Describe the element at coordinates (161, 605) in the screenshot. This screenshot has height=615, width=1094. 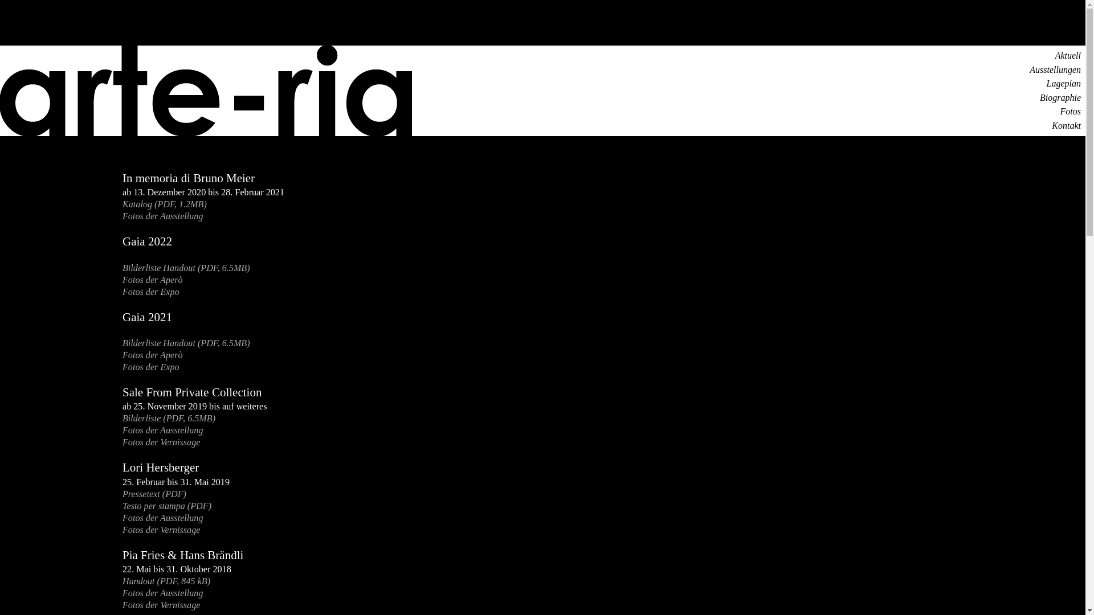
I see `Fotos der Vernissage` at that location.